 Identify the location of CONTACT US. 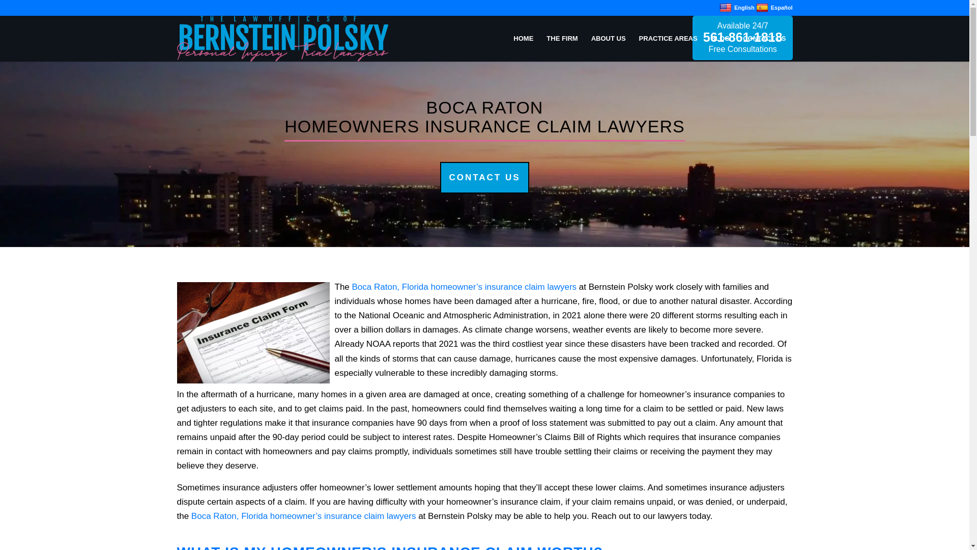
(484, 177).